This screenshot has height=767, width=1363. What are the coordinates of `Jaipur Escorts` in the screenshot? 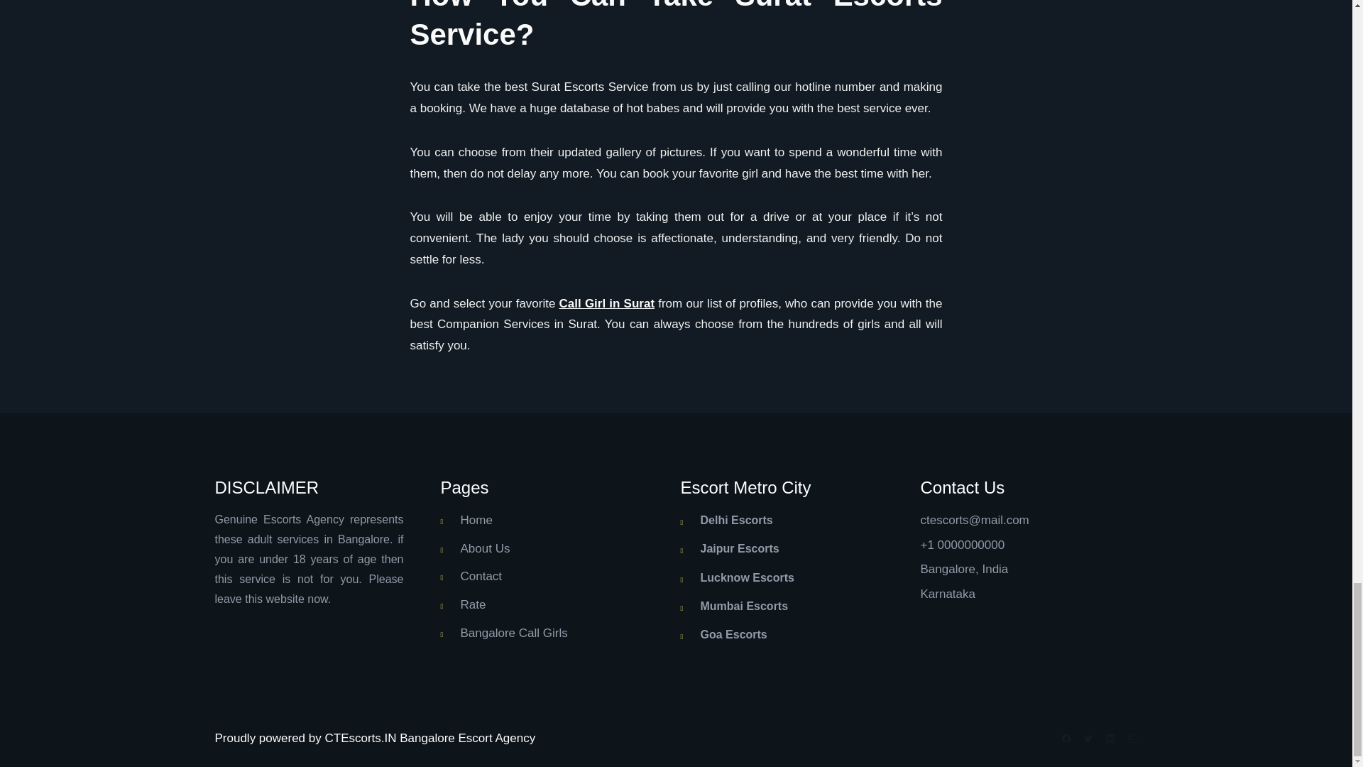 It's located at (739, 548).